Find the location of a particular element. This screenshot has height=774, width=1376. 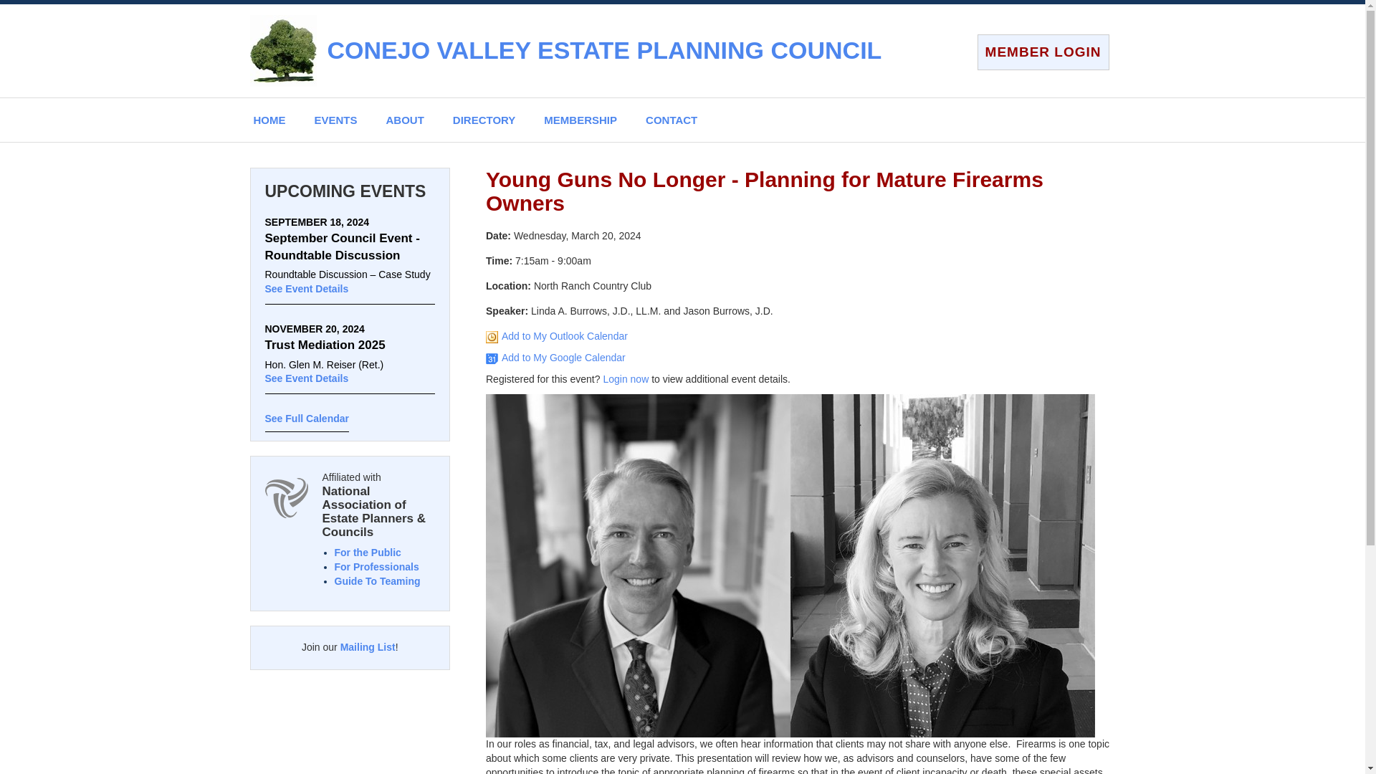

MEMBER LOGIN is located at coordinates (1043, 52).